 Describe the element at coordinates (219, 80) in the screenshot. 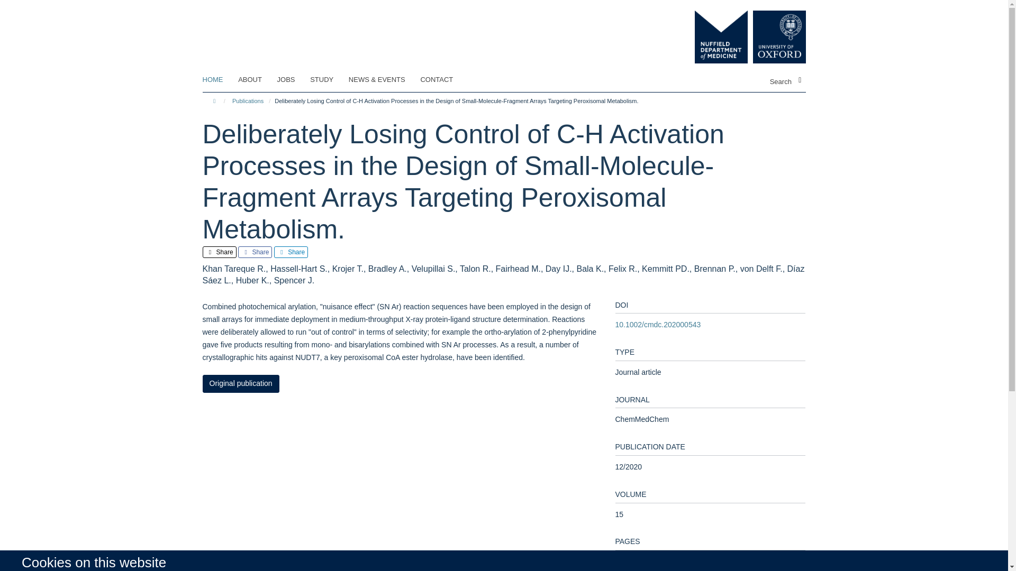

I see `HOME` at that location.